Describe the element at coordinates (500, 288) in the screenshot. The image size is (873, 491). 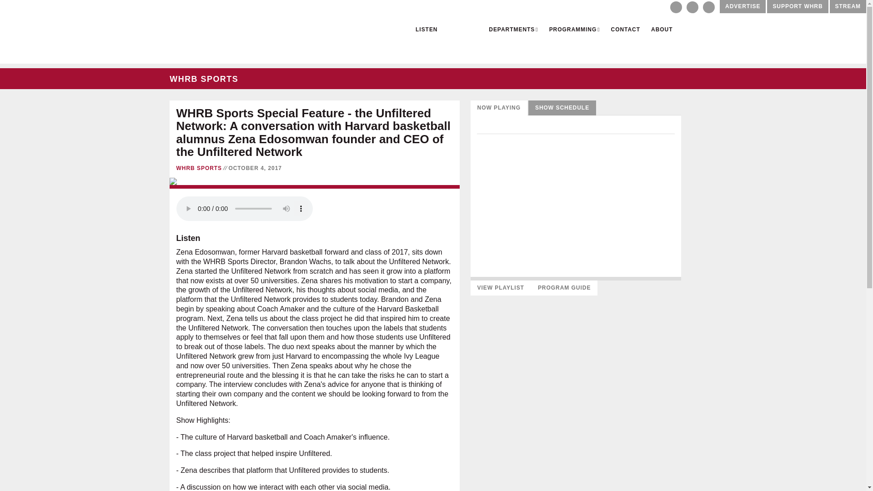
I see `VIEW PLAYLIST` at that location.